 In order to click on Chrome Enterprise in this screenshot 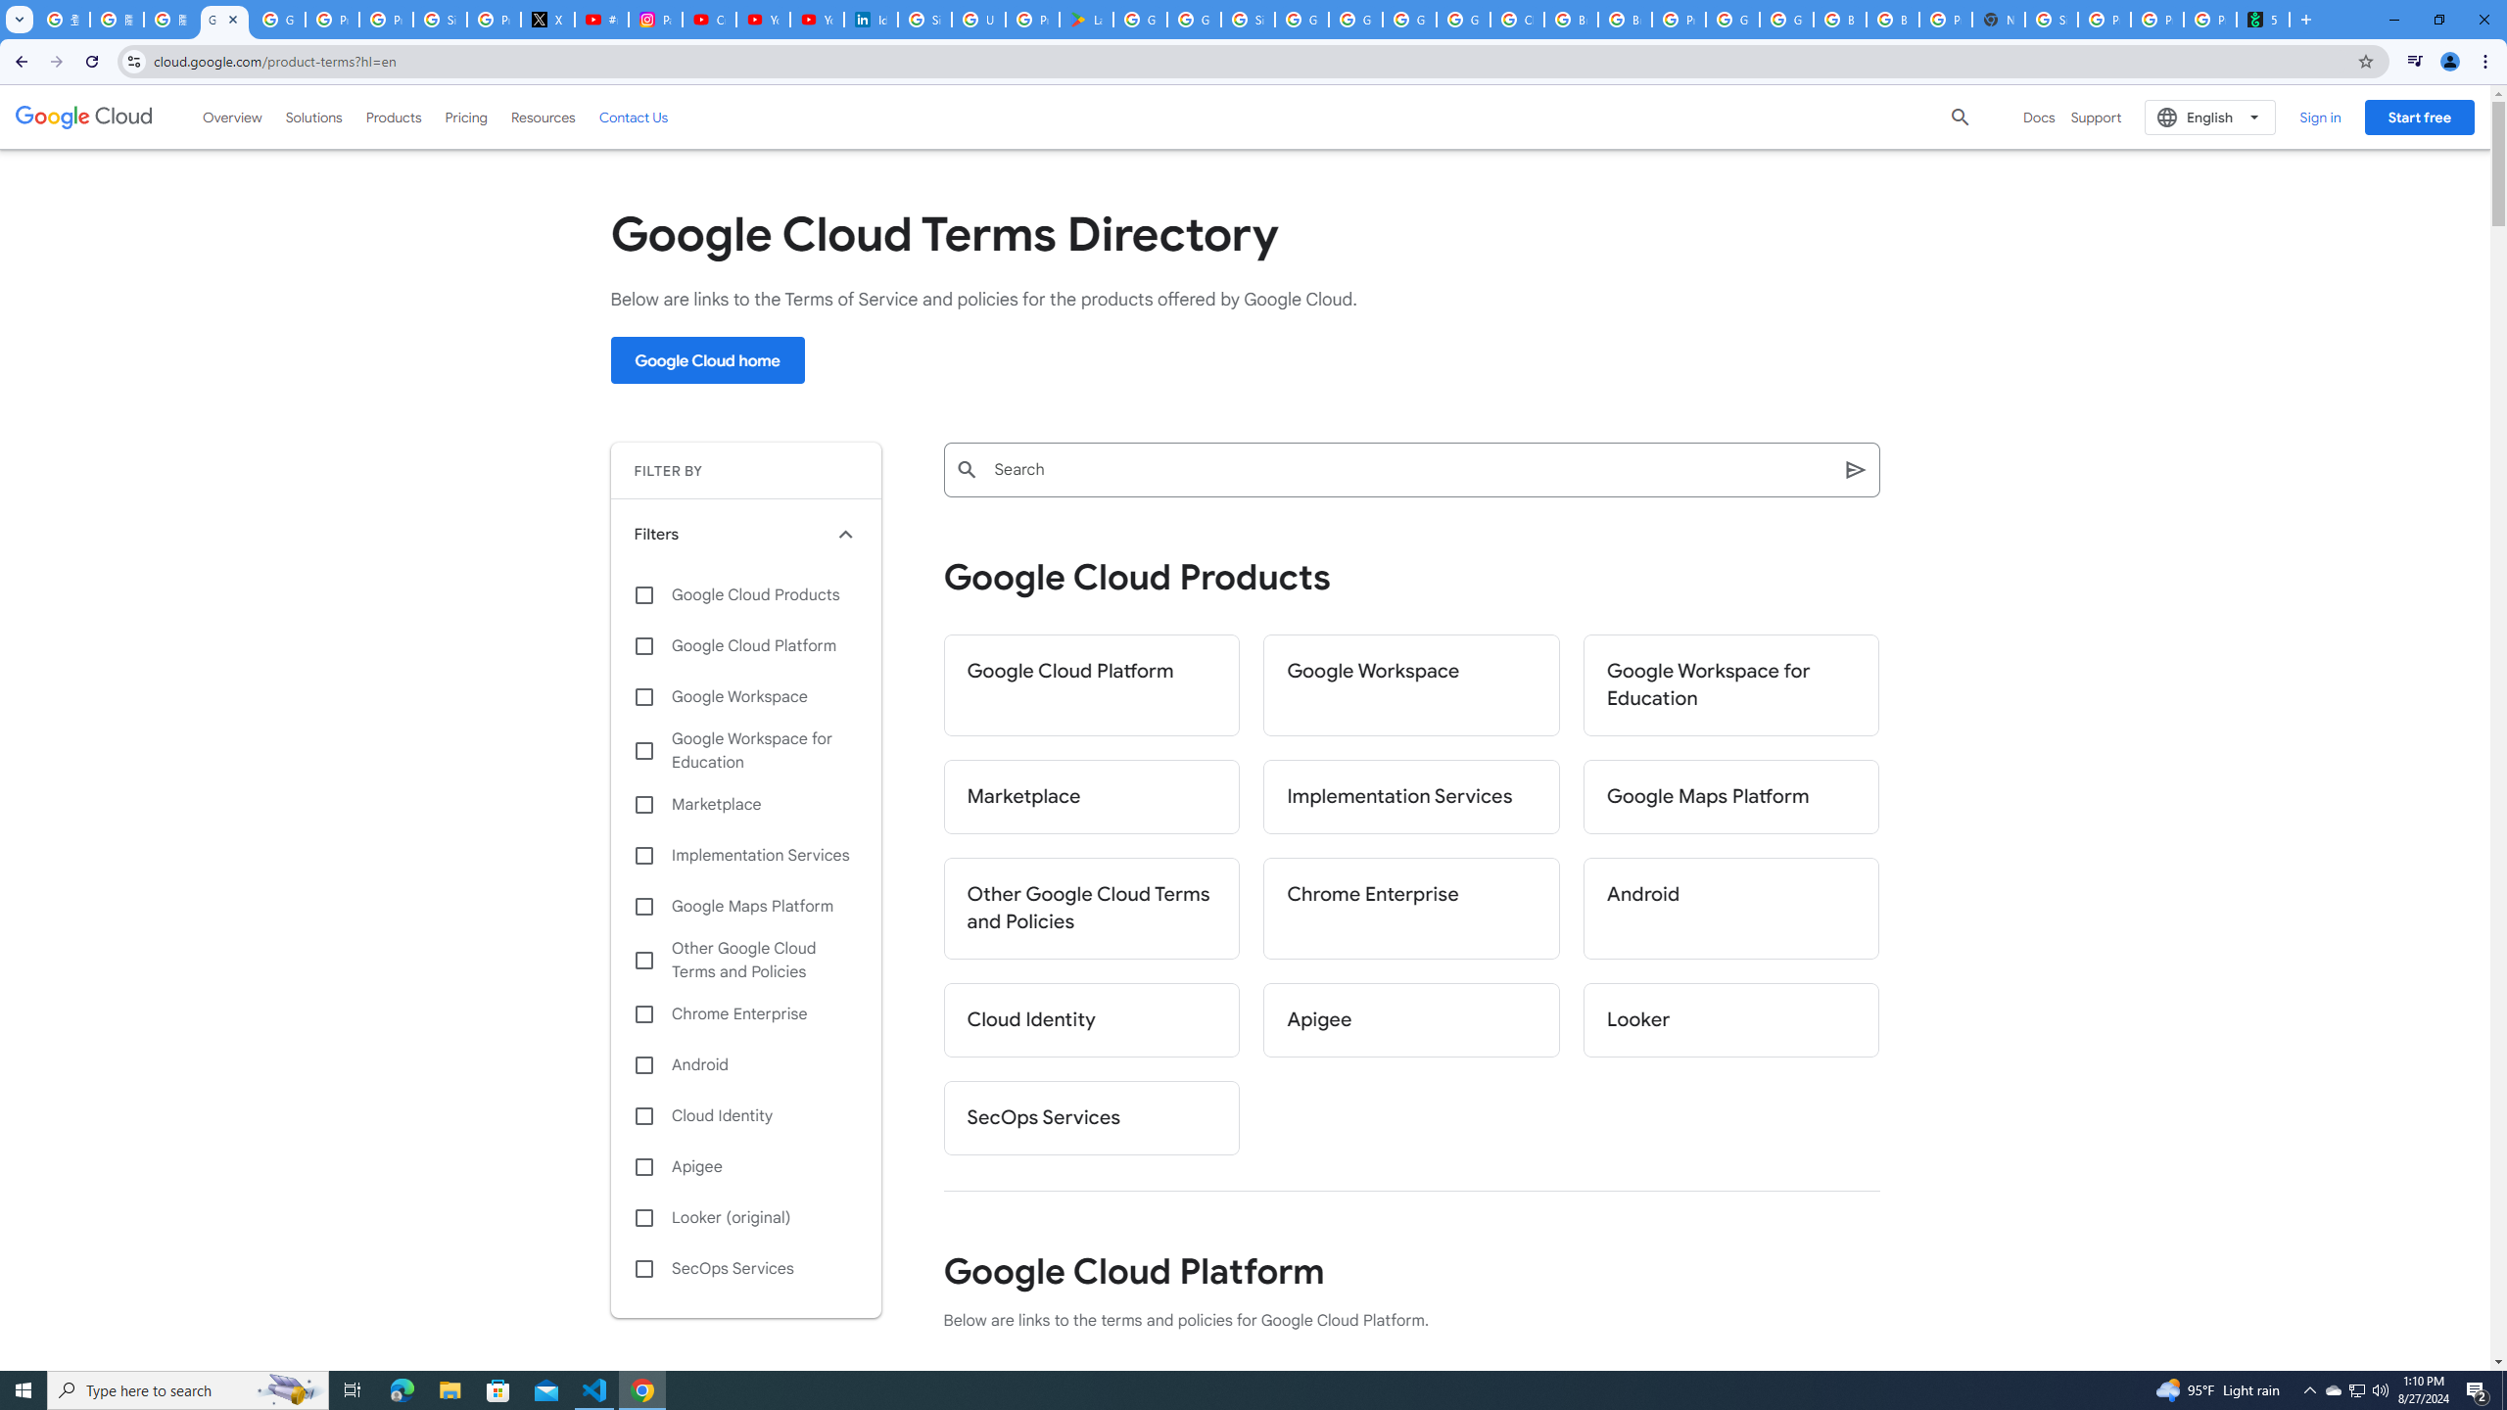, I will do `click(1411, 909)`.